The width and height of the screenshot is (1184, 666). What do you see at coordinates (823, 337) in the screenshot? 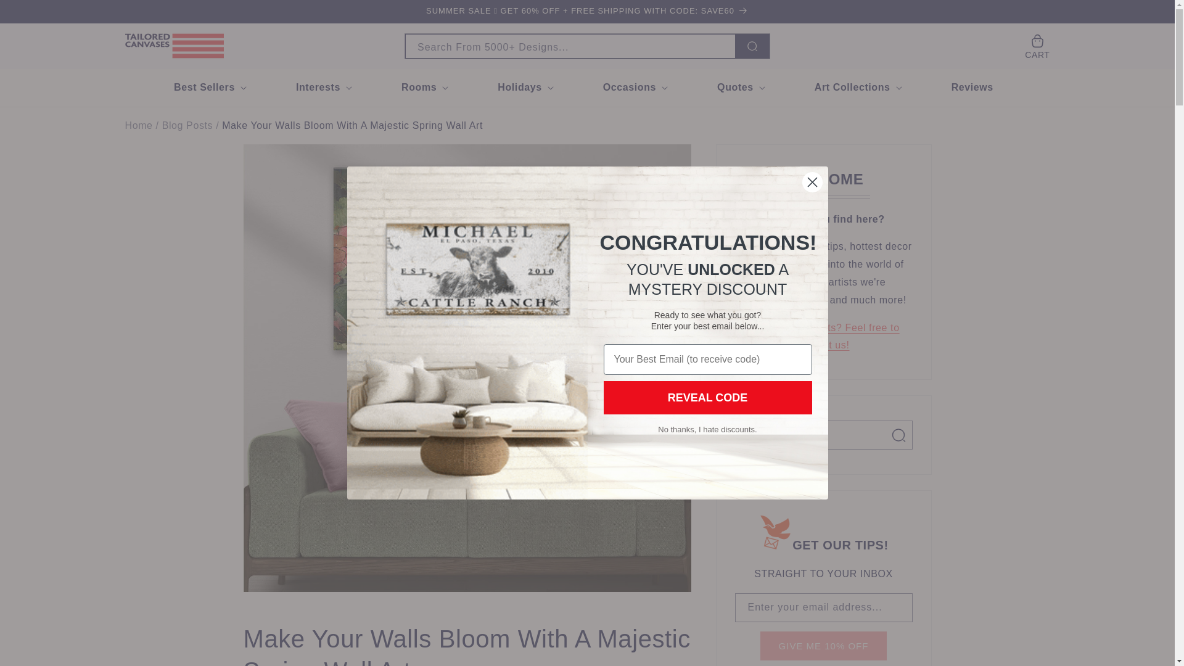
I see `Contact Us` at bounding box center [823, 337].